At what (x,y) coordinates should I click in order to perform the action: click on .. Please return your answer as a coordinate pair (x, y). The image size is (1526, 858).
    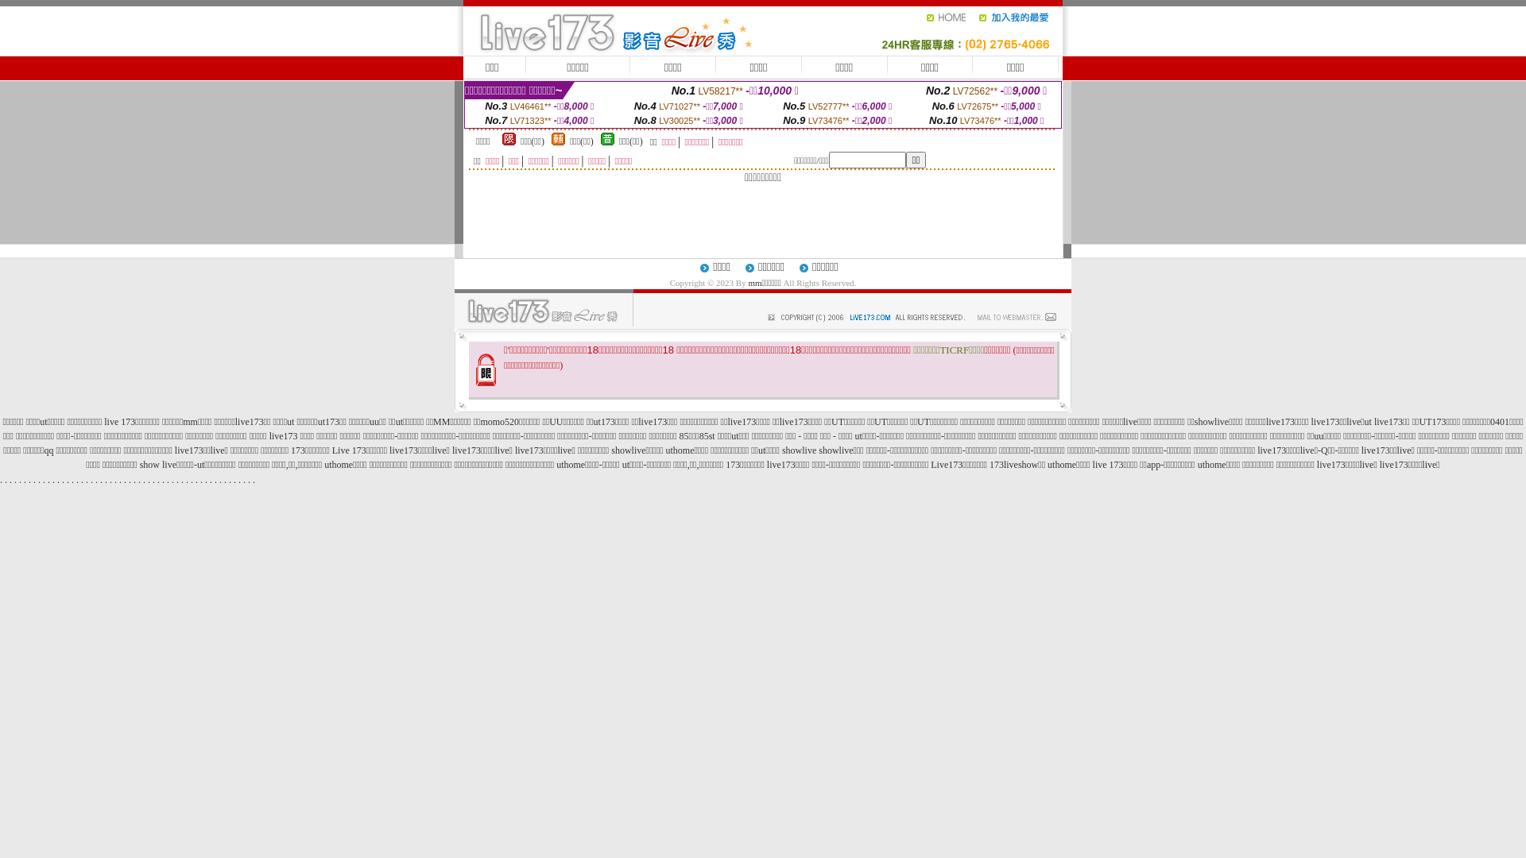
    Looking at the image, I should click on (2, 480).